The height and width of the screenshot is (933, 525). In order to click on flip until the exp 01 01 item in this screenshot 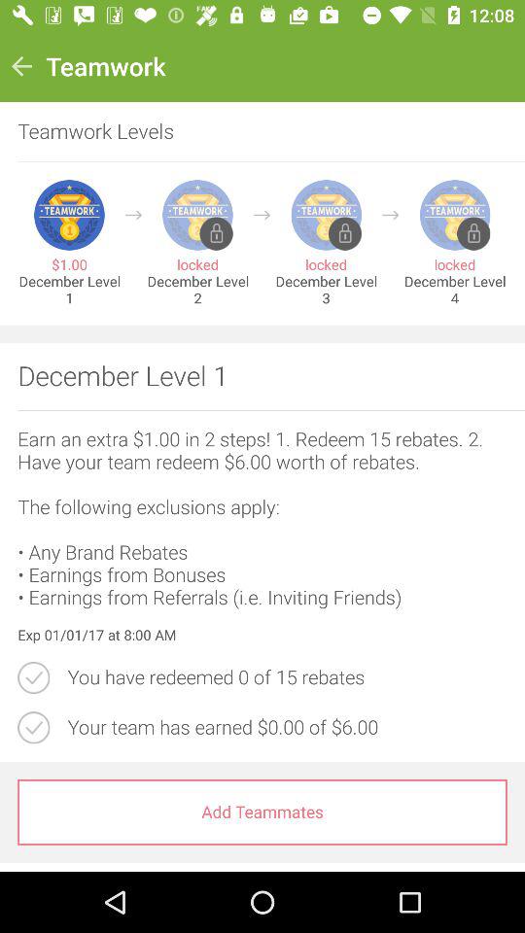, I will do `click(262, 636)`.